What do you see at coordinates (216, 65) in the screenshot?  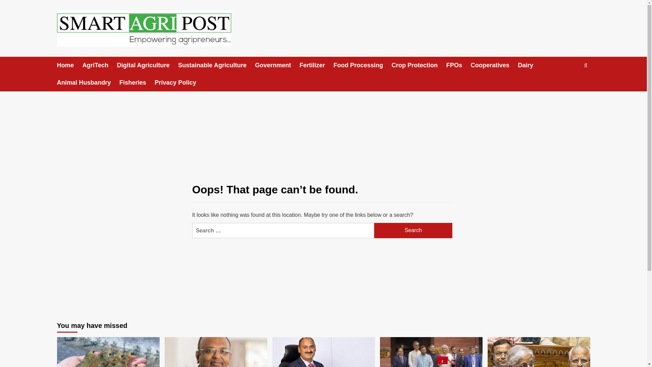 I see `Sustainable Agriculture` at bounding box center [216, 65].